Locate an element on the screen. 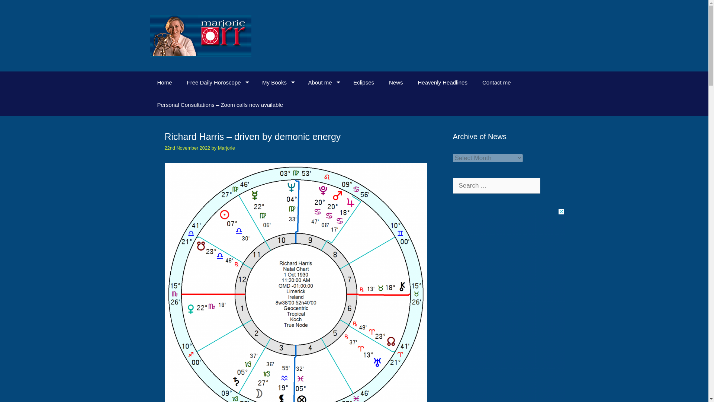 This screenshot has height=402, width=714. About me is located at coordinates (323, 83).